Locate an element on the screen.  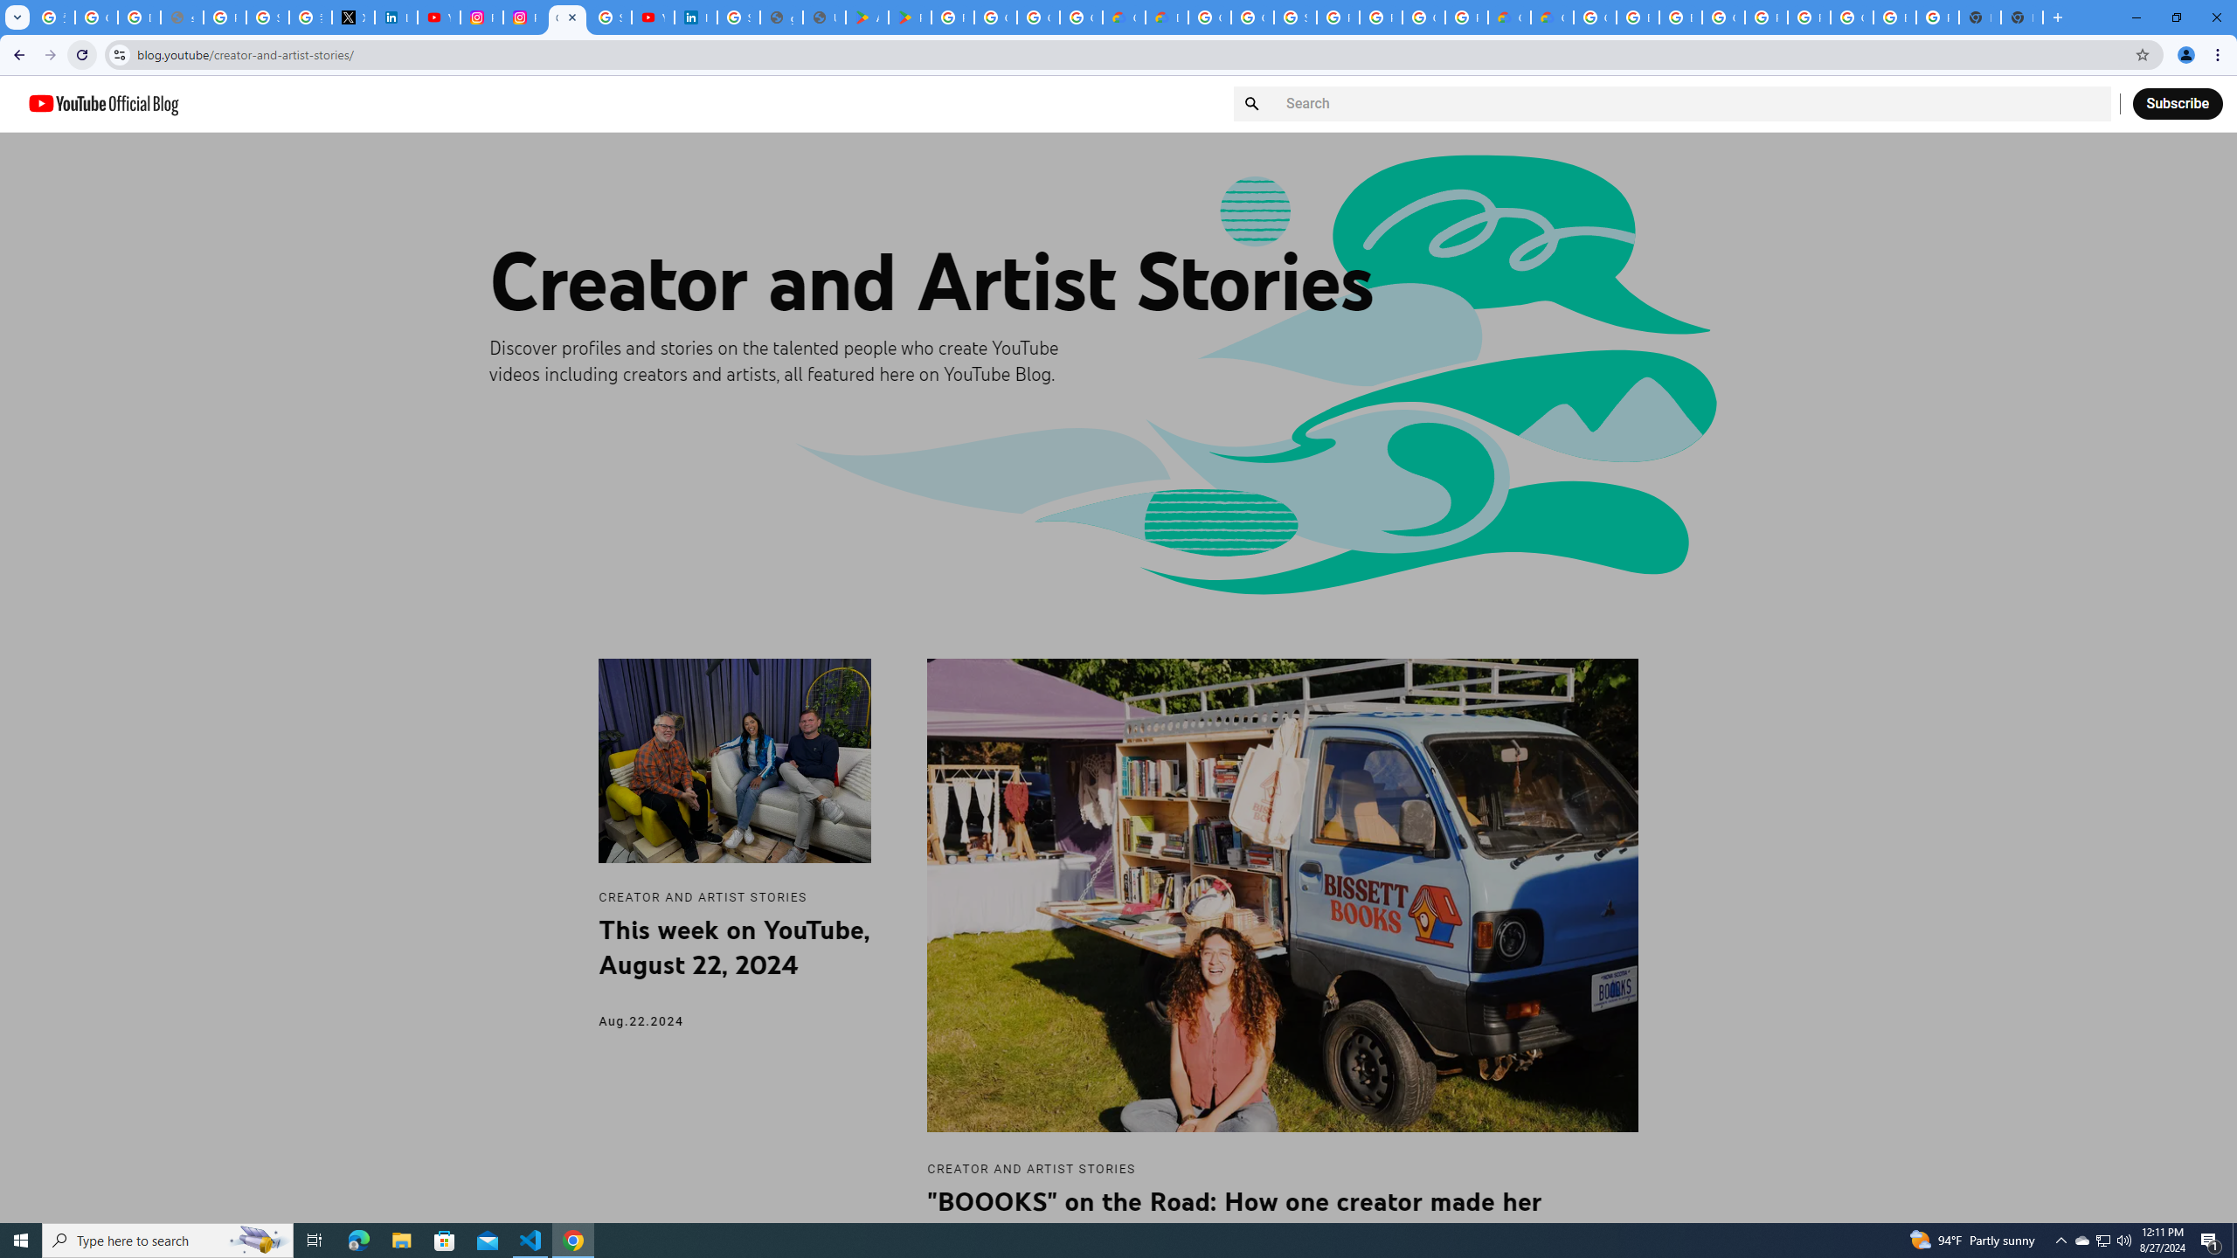
YouTube Content Monetization Policies - How YouTube Works is located at coordinates (439, 17).